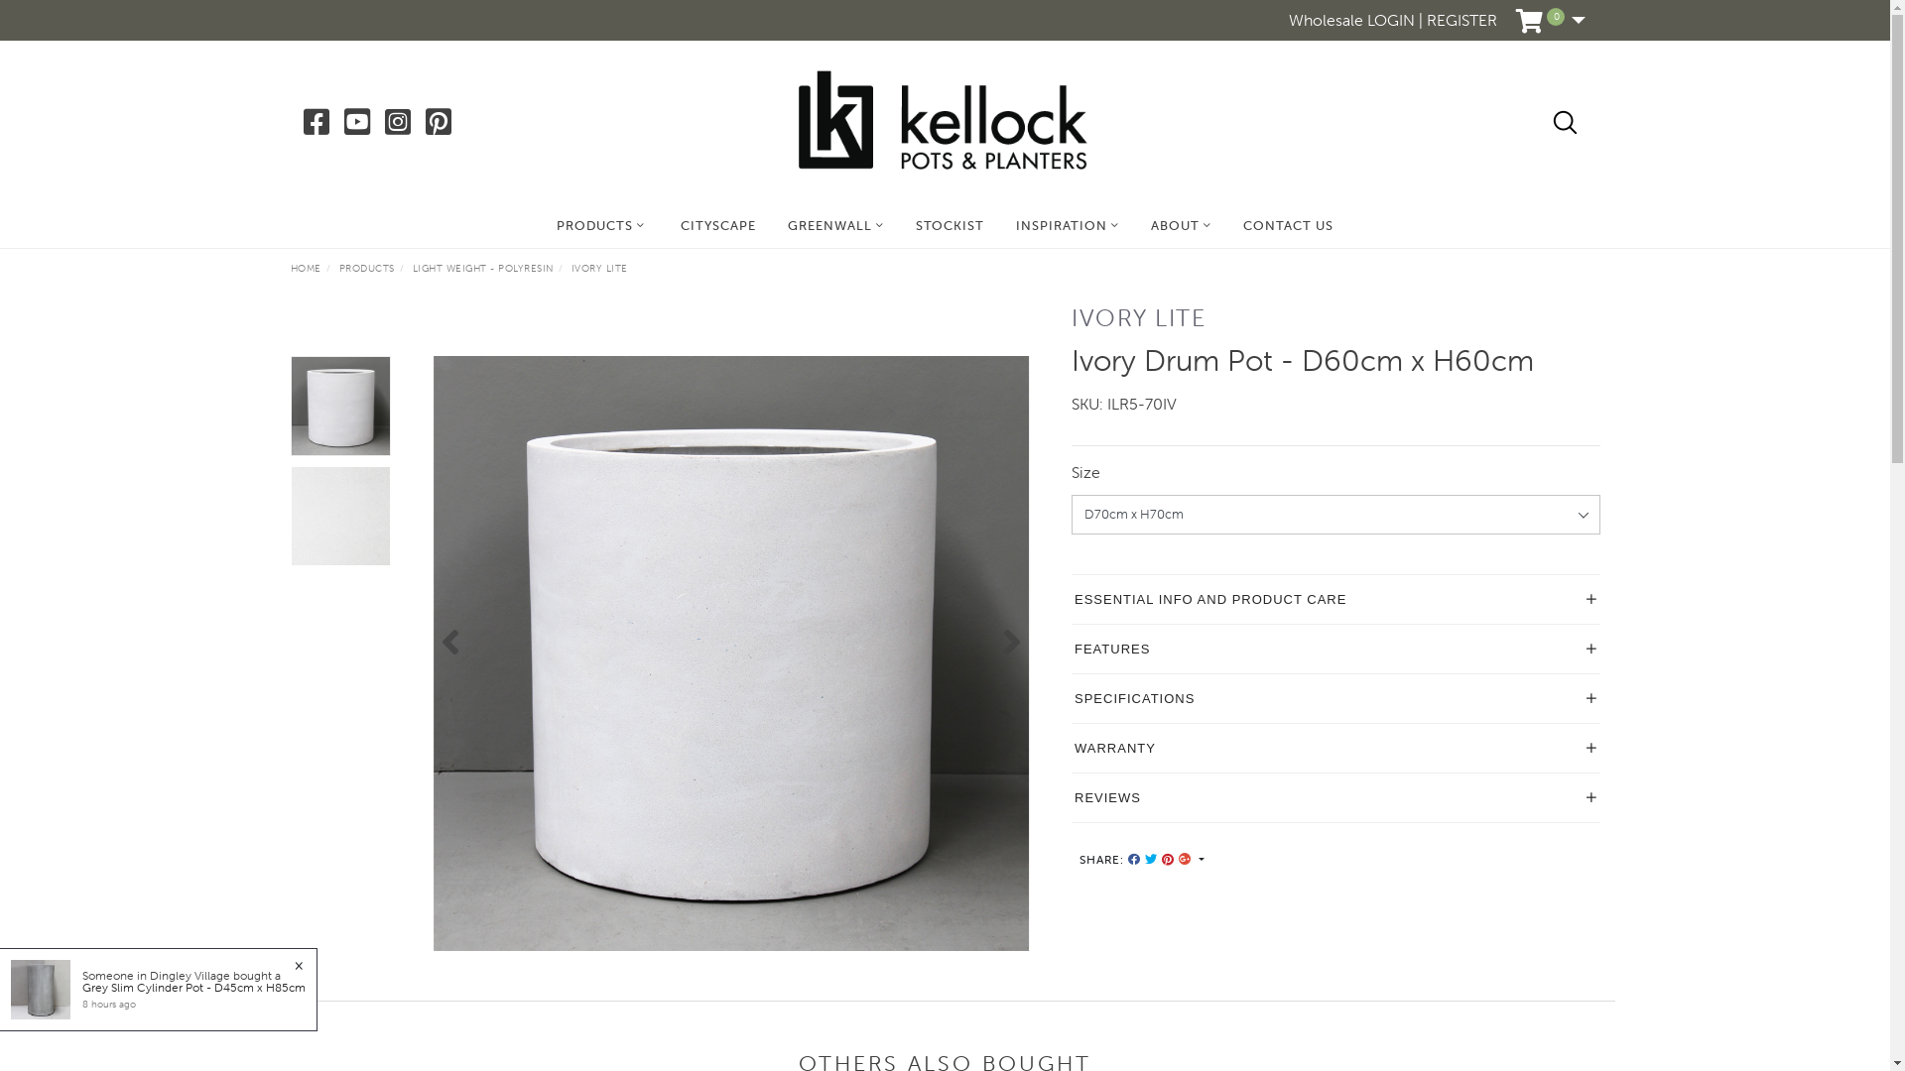 Image resolution: width=1905 pixels, height=1071 pixels. Describe the element at coordinates (1550, 24) in the screenshot. I see `0` at that location.